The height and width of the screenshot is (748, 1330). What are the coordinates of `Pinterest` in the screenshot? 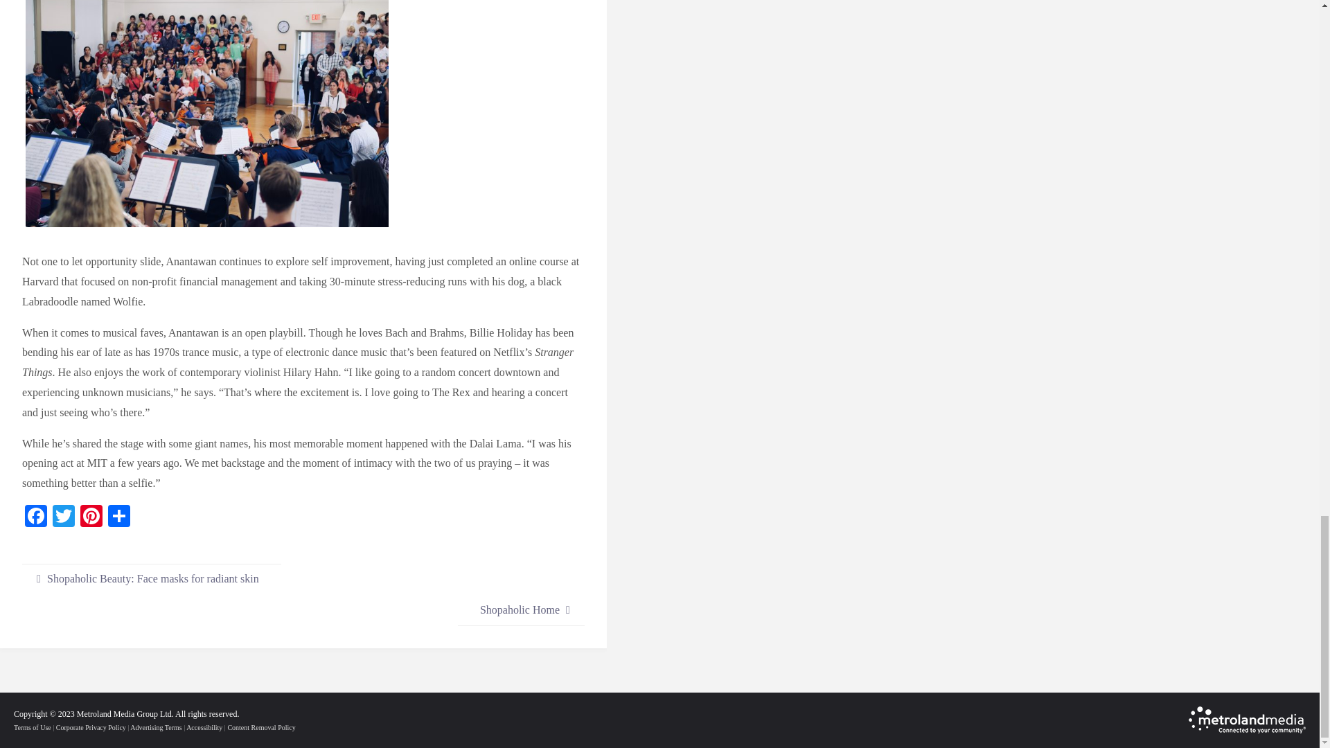 It's located at (91, 517).